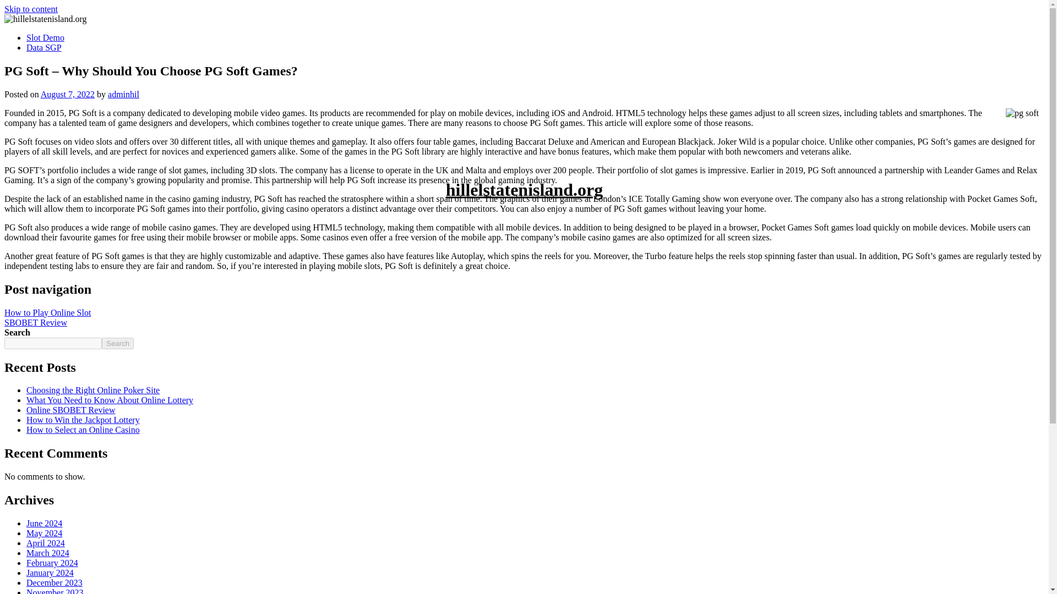 The image size is (1057, 594). Describe the element at coordinates (45, 542) in the screenshot. I see `April 2024` at that location.